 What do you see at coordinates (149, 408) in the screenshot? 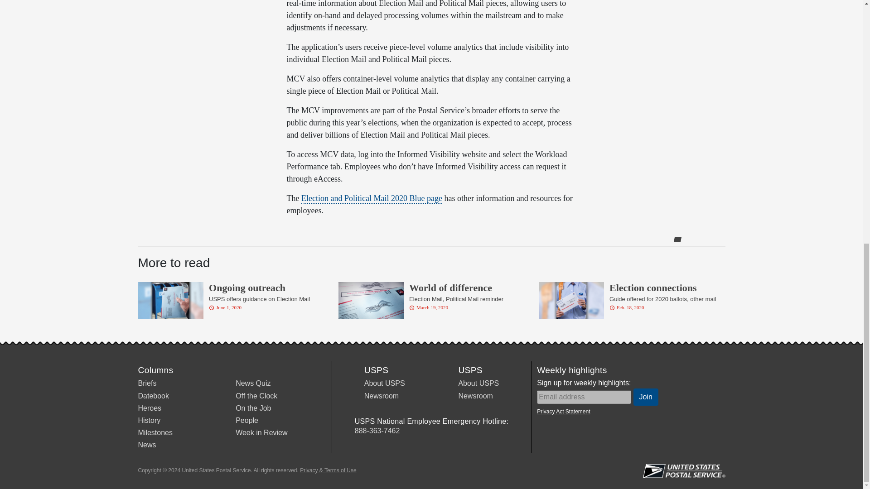
I see `Heroes` at bounding box center [149, 408].